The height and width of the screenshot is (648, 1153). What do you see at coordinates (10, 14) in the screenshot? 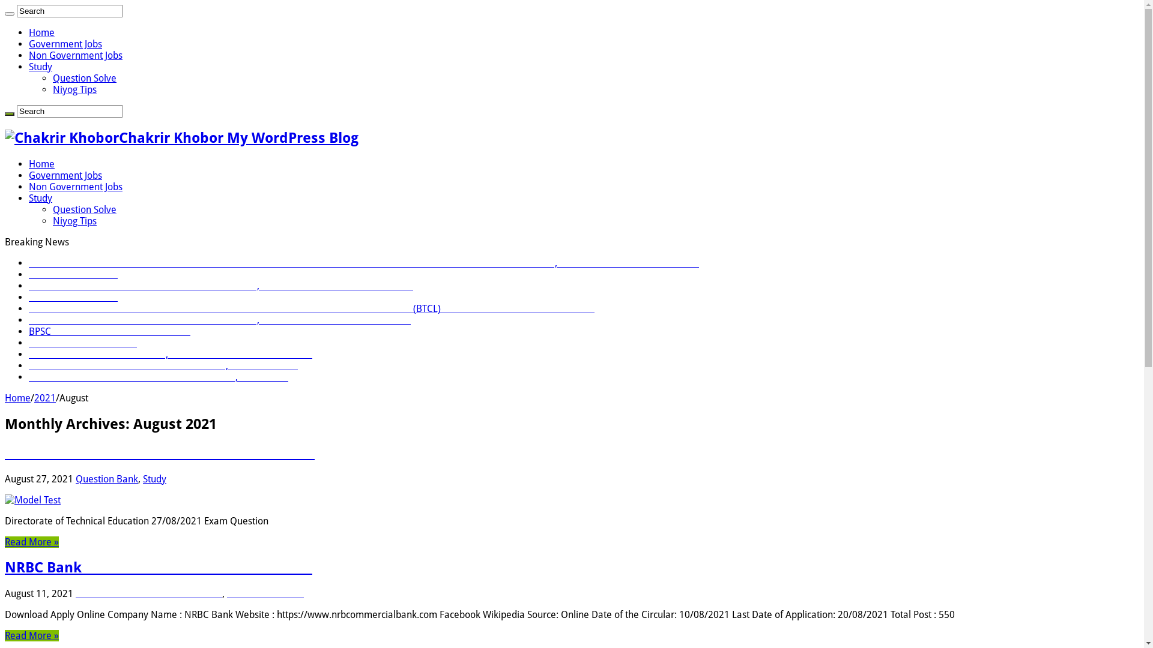
I see `Search` at bounding box center [10, 14].